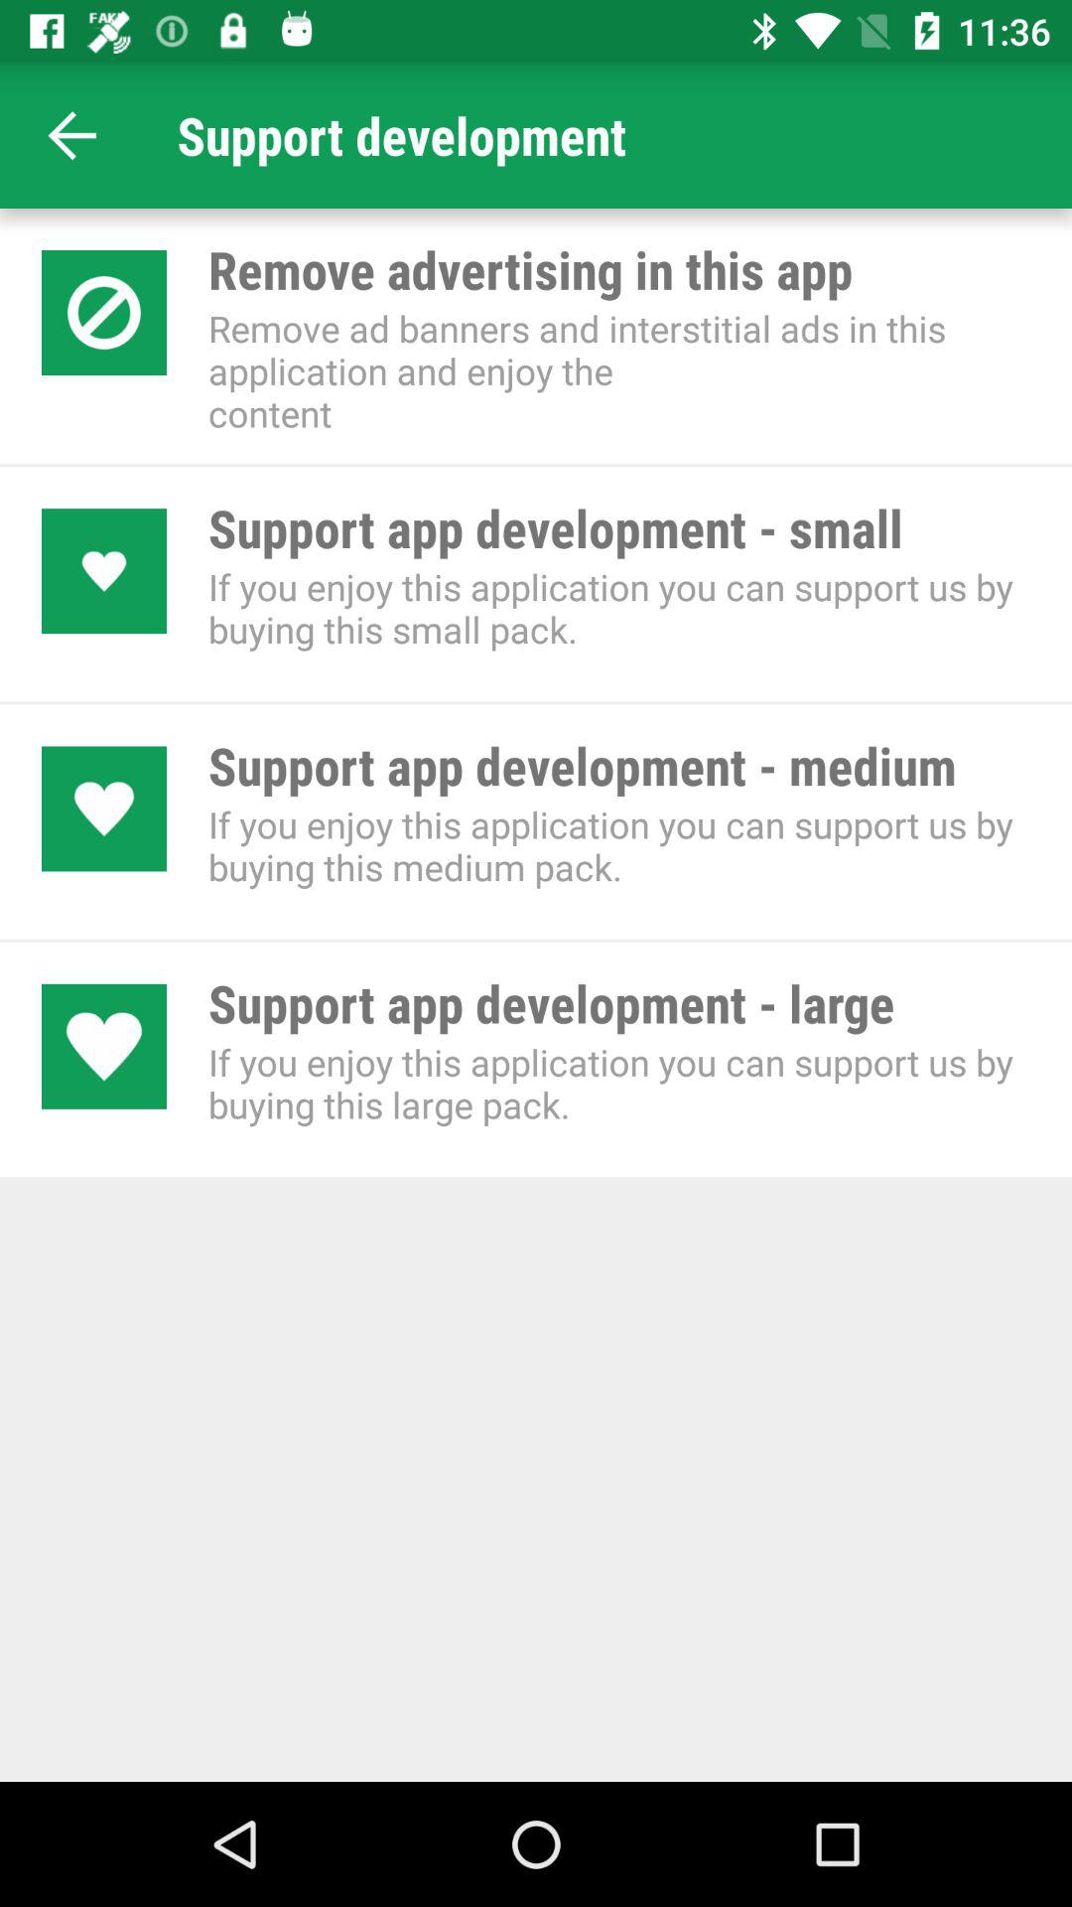  What do you see at coordinates (73, 135) in the screenshot?
I see `go back one screen from support development` at bounding box center [73, 135].